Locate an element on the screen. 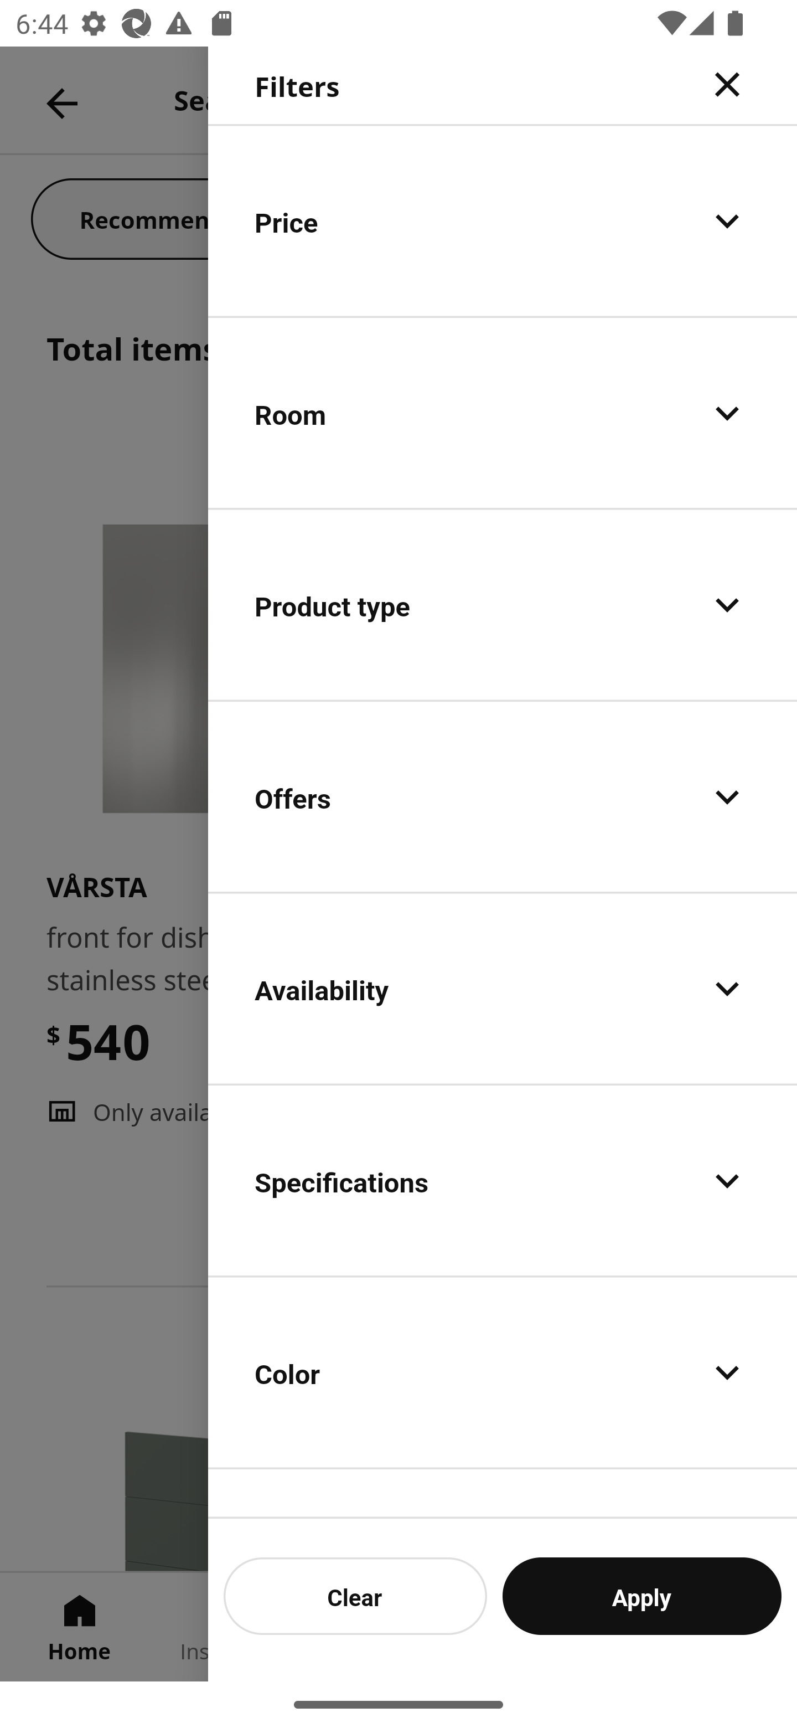 The height and width of the screenshot is (1728, 797). Offers is located at coordinates (503, 796).